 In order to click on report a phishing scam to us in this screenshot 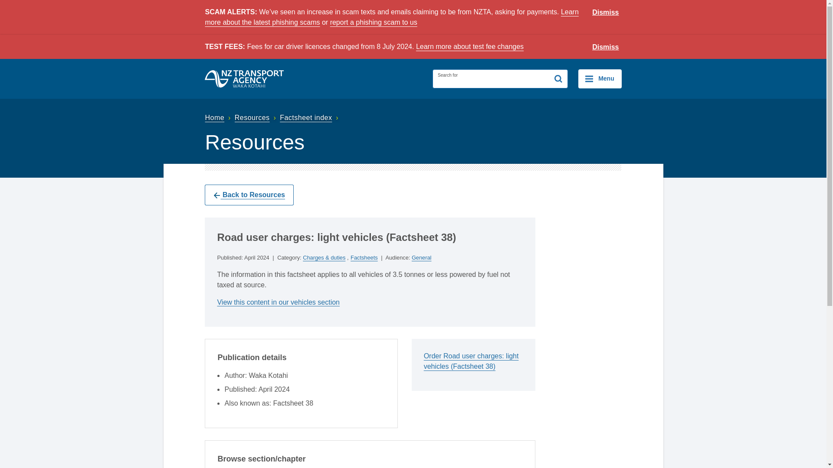, I will do `click(373, 23)`.